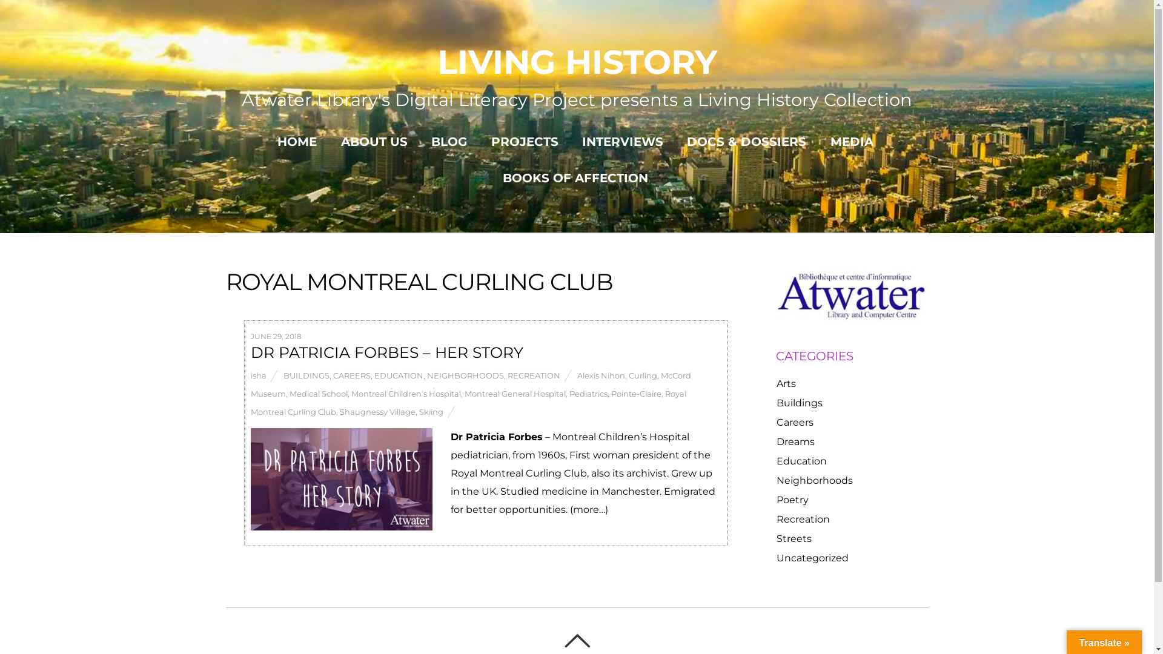 This screenshot has height=654, width=1163. Describe the element at coordinates (792, 500) in the screenshot. I see `Poetry` at that location.